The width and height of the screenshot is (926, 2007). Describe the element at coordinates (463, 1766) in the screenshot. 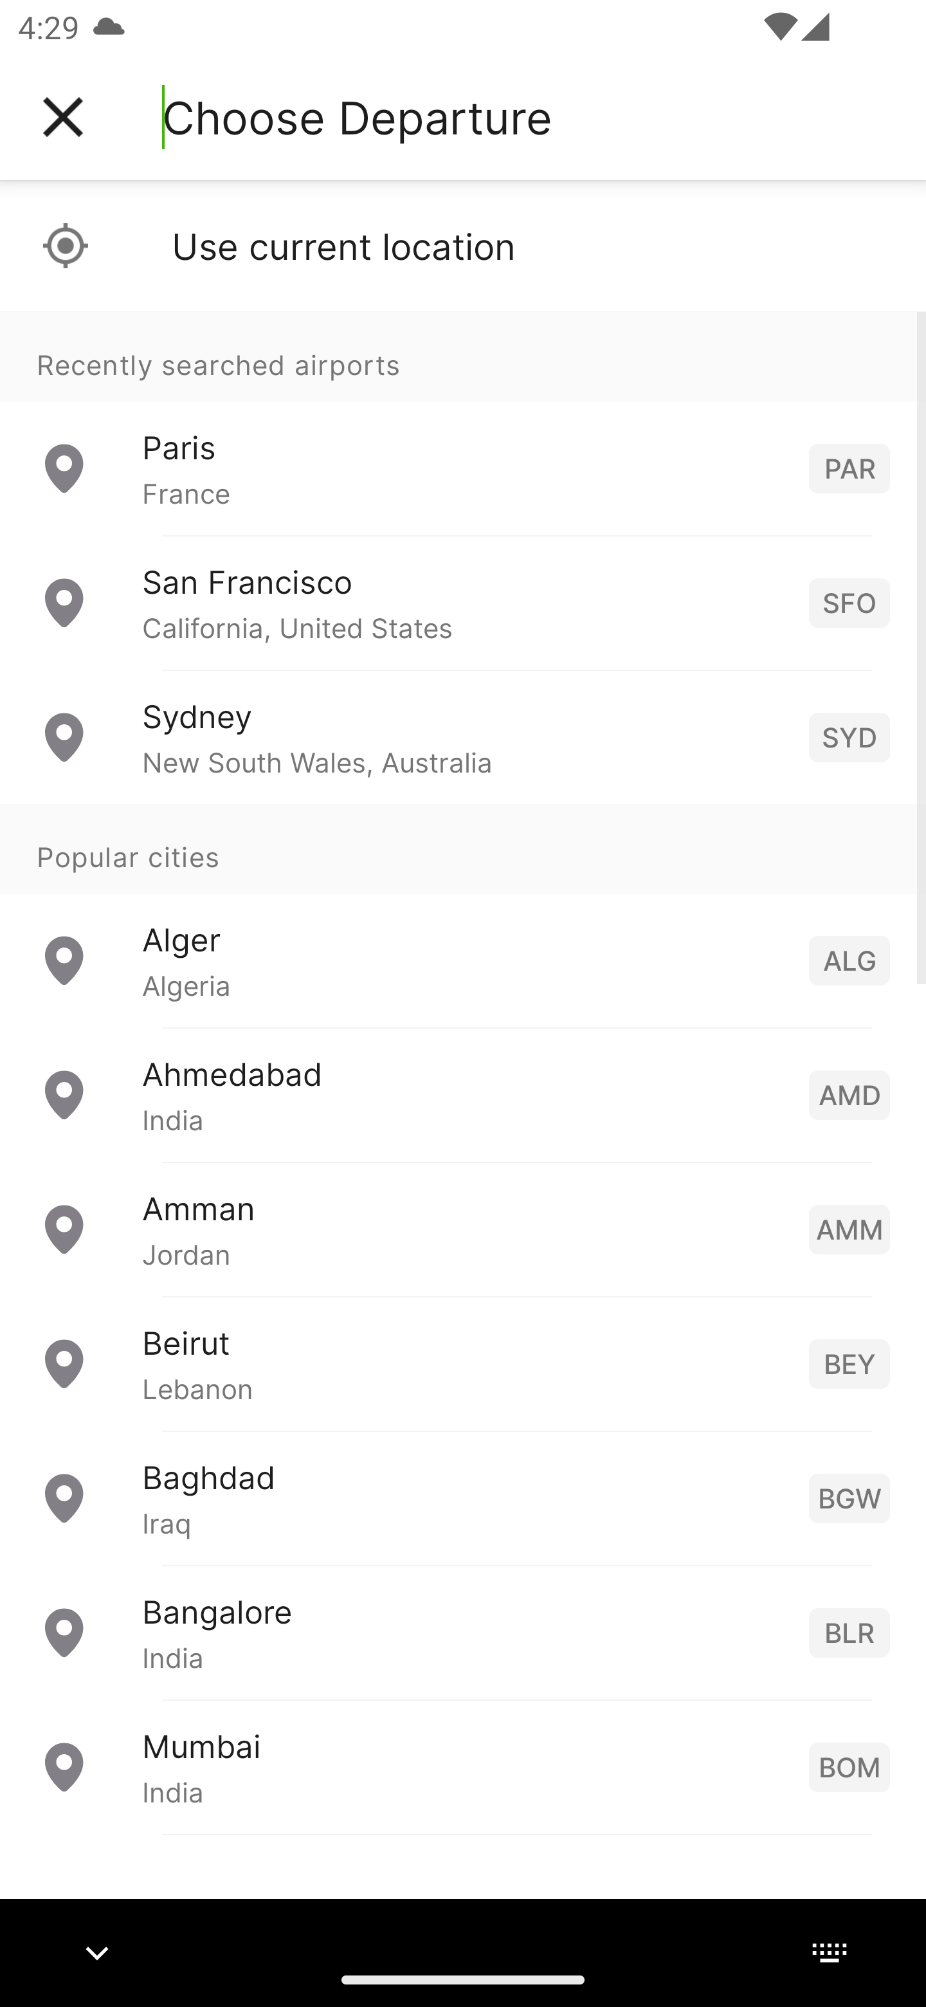

I see `Mumbai India BOM` at that location.